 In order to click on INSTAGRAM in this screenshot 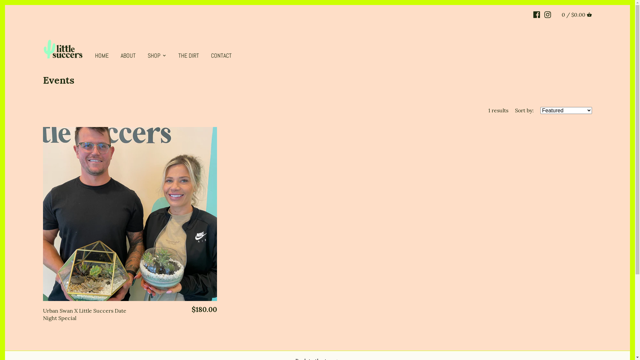, I will do `click(548, 14)`.